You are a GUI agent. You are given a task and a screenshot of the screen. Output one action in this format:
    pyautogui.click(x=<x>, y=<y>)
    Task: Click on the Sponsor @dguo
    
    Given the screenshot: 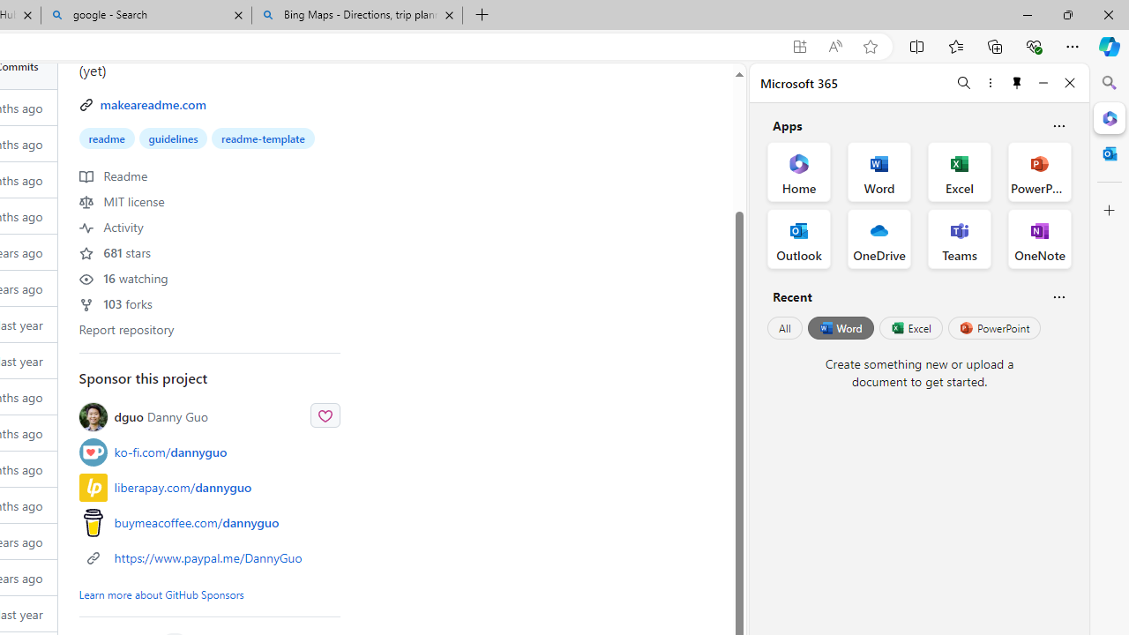 What is the action you would take?
    pyautogui.click(x=325, y=415)
    